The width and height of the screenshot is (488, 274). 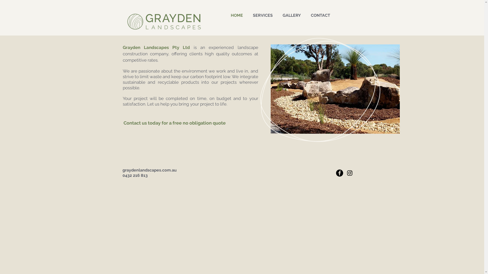 What do you see at coordinates (175, 123) in the screenshot?
I see `Contact us today for a free no obligation quote` at bounding box center [175, 123].